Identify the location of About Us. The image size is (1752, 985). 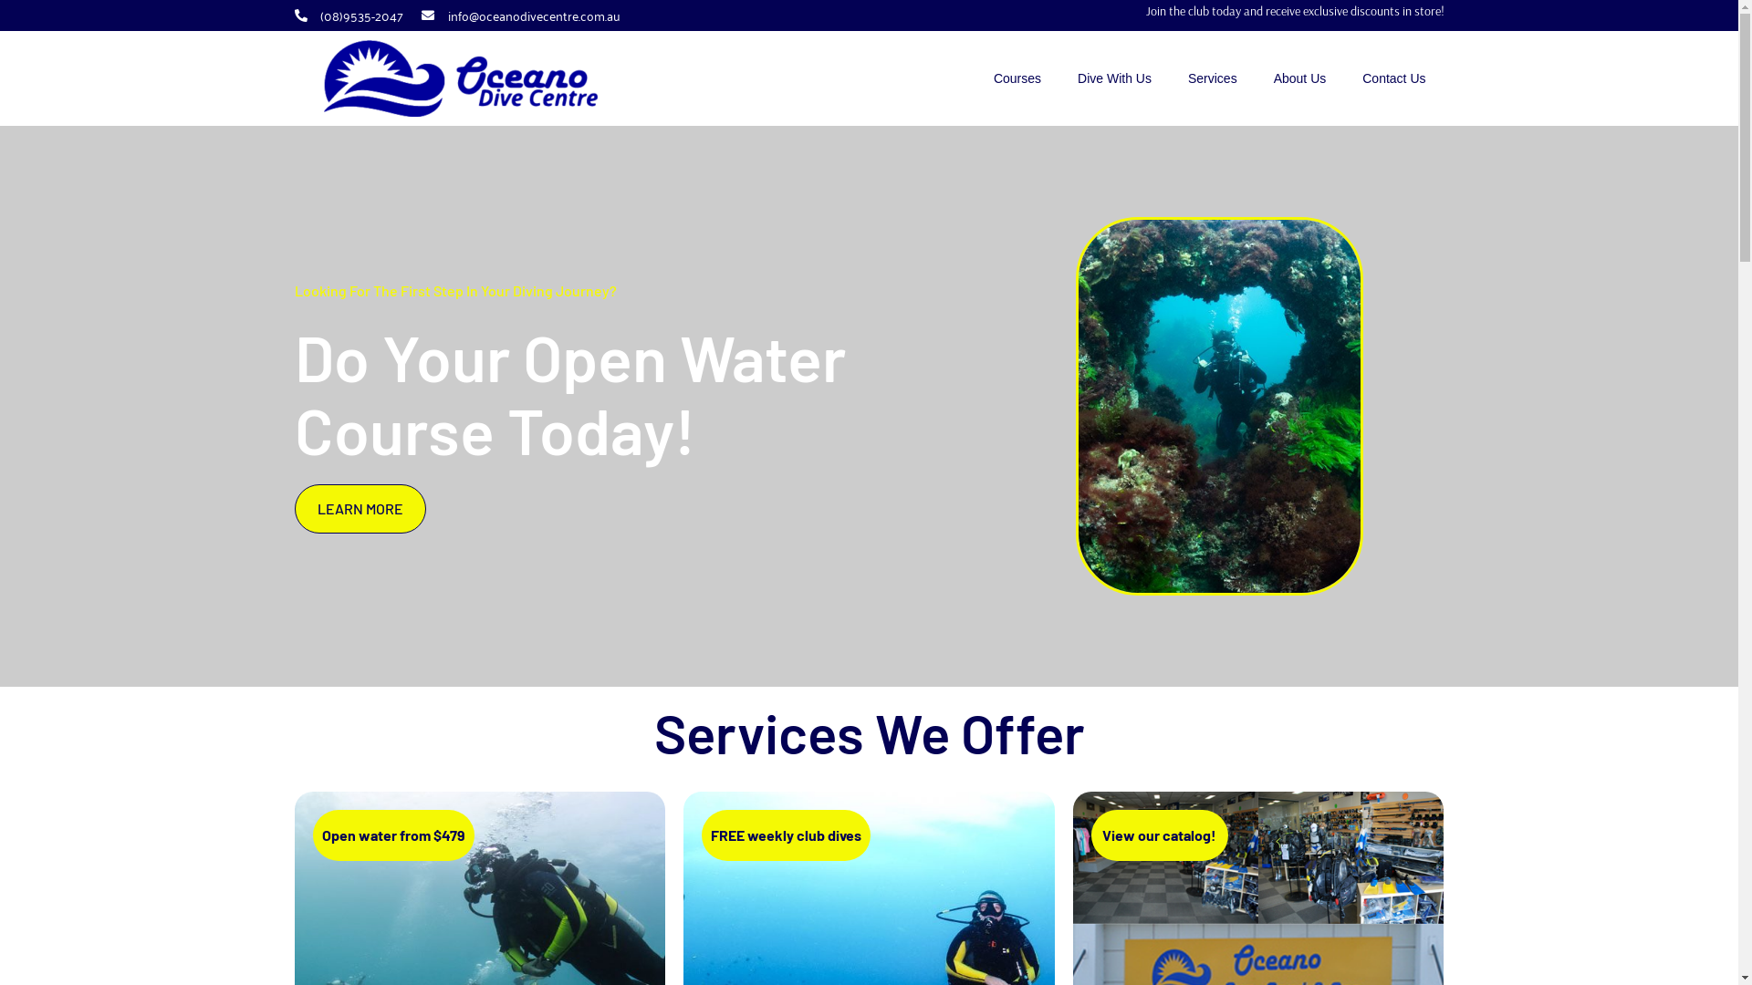
(1300, 78).